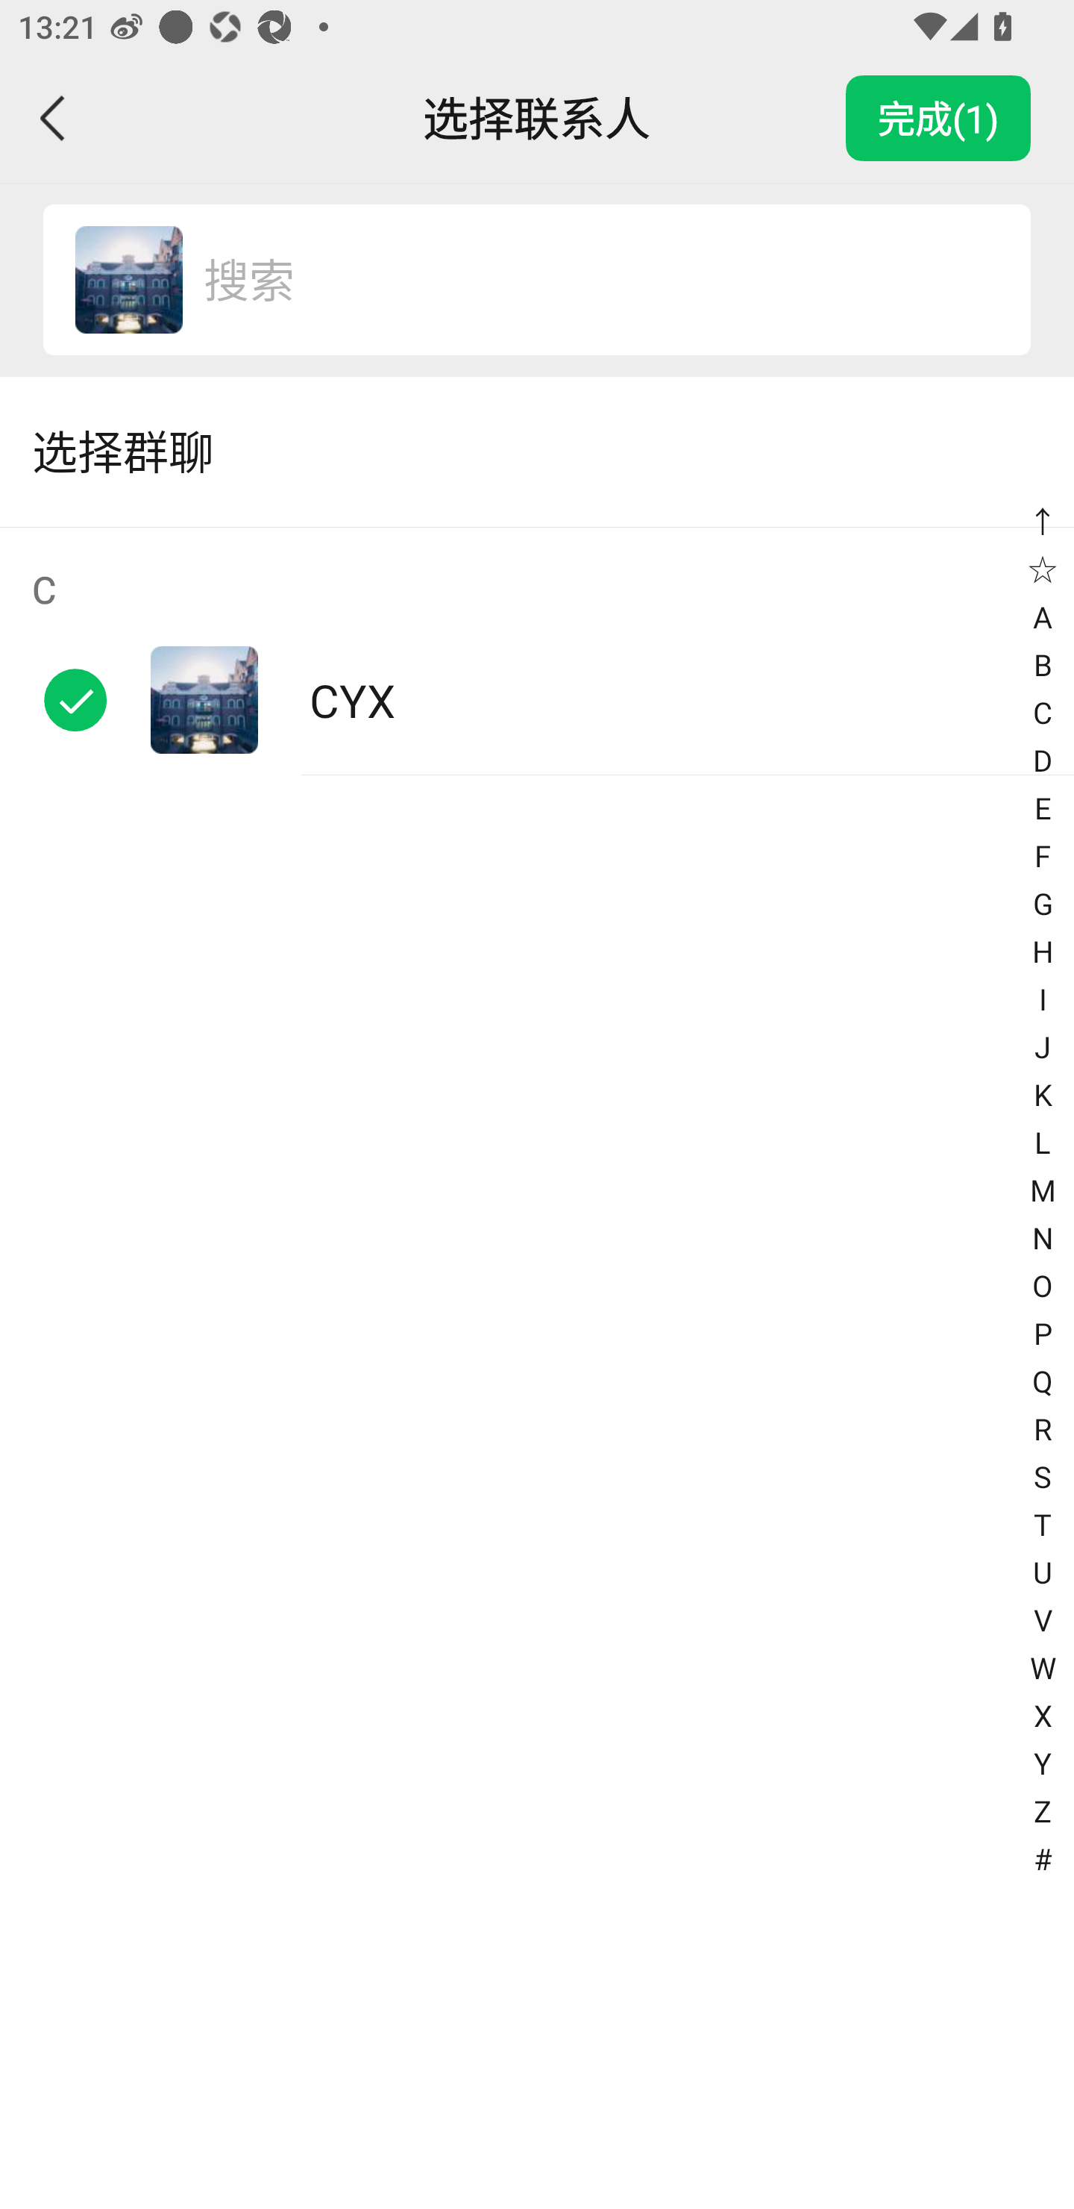 The height and width of the screenshot is (2209, 1074). Describe the element at coordinates (54, 118) in the screenshot. I see `返回` at that location.